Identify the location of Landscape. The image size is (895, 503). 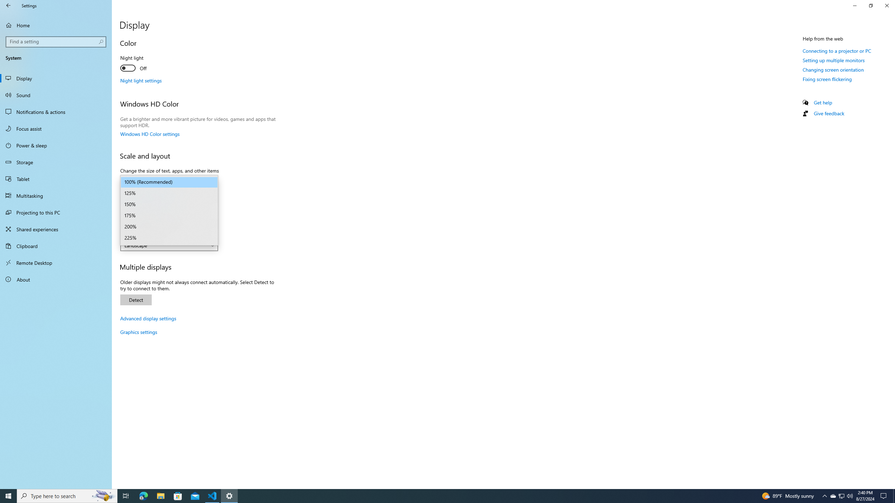
(165, 245).